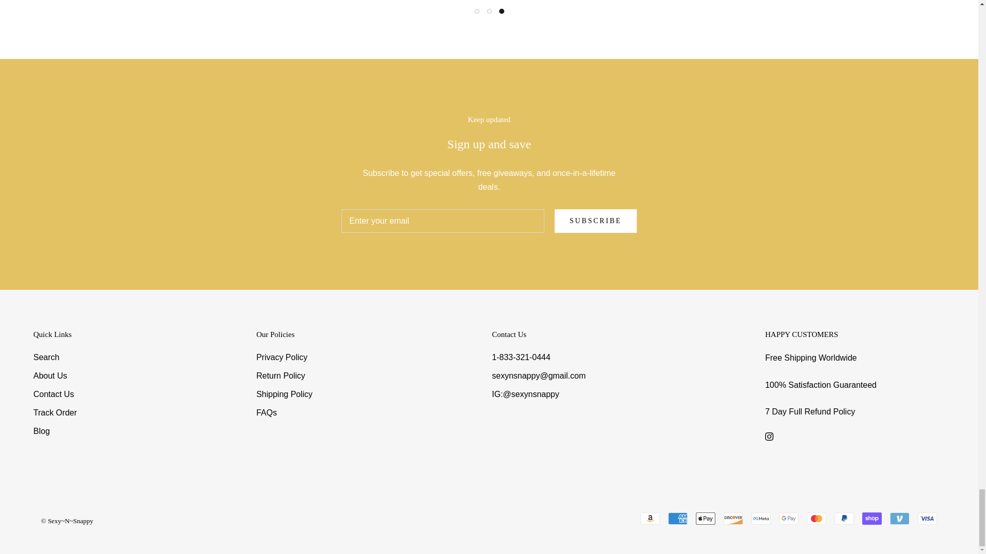  Describe the element at coordinates (816, 518) in the screenshot. I see `Mastercard` at that location.